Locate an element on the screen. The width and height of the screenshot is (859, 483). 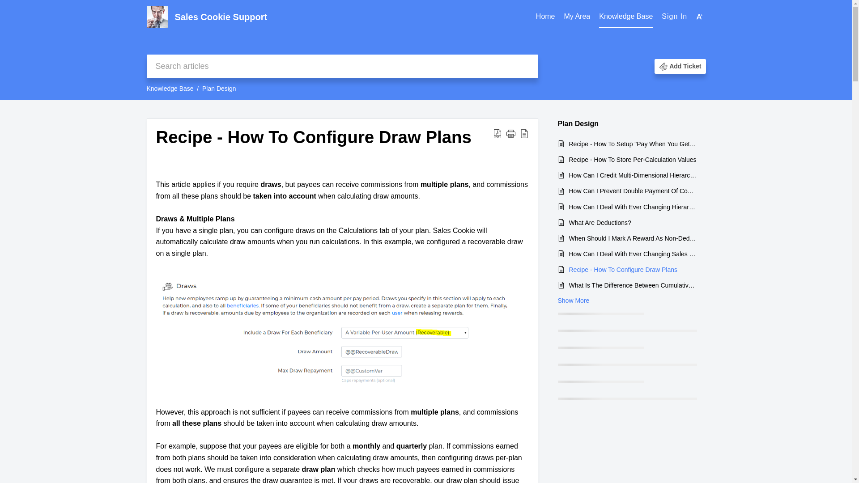
Home is located at coordinates (545, 17).